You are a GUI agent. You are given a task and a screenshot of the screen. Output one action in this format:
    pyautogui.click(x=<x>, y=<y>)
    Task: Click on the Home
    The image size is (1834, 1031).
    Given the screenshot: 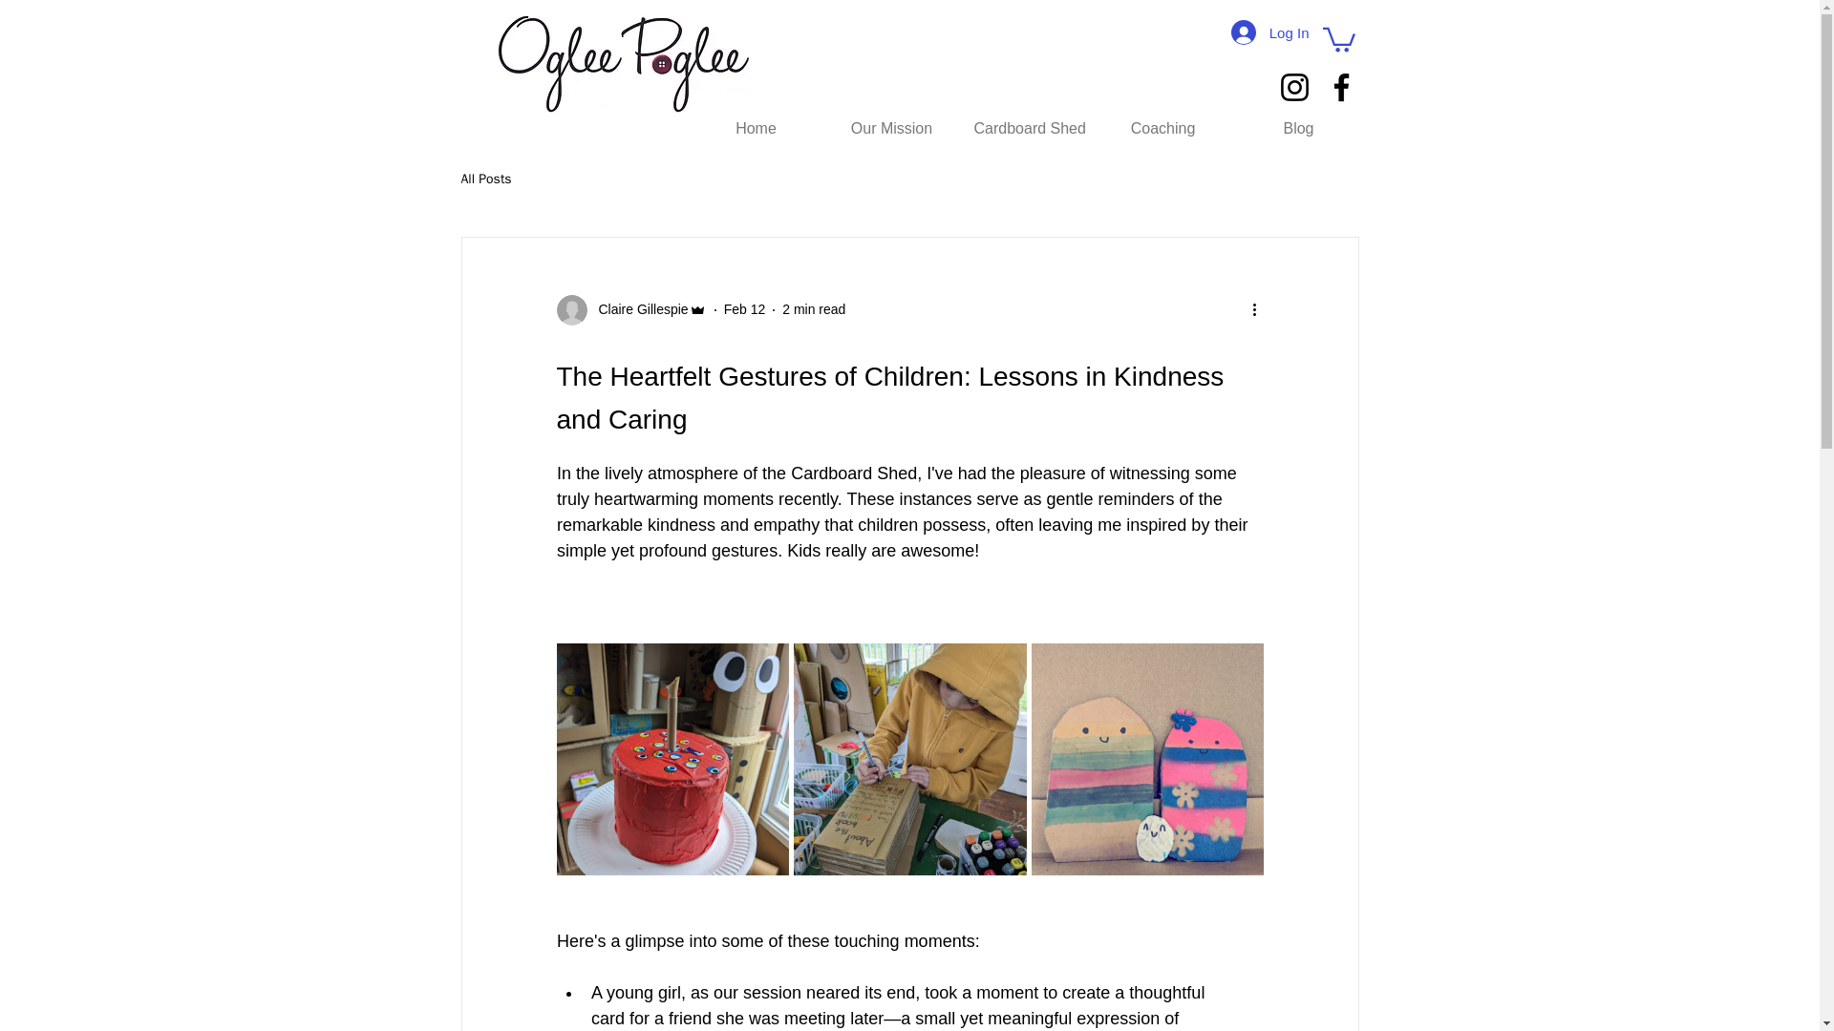 What is the action you would take?
    pyautogui.click(x=756, y=128)
    